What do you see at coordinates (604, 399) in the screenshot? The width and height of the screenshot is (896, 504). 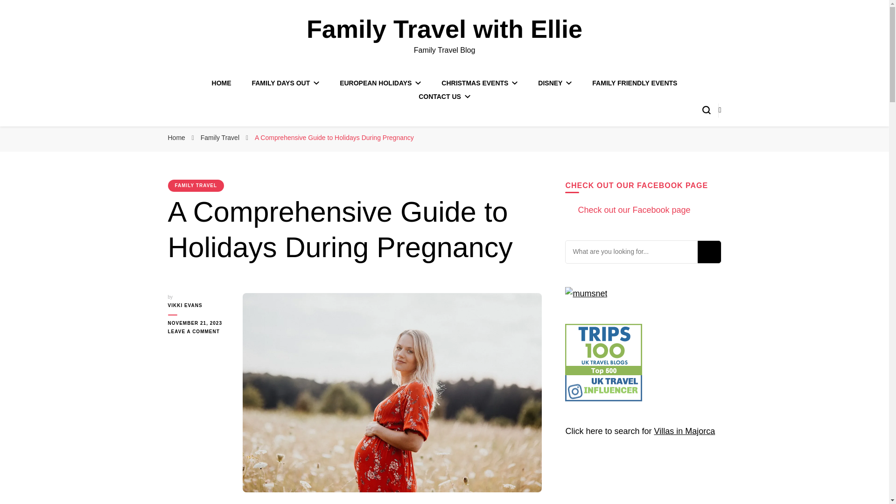 I see `Trips100` at bounding box center [604, 399].